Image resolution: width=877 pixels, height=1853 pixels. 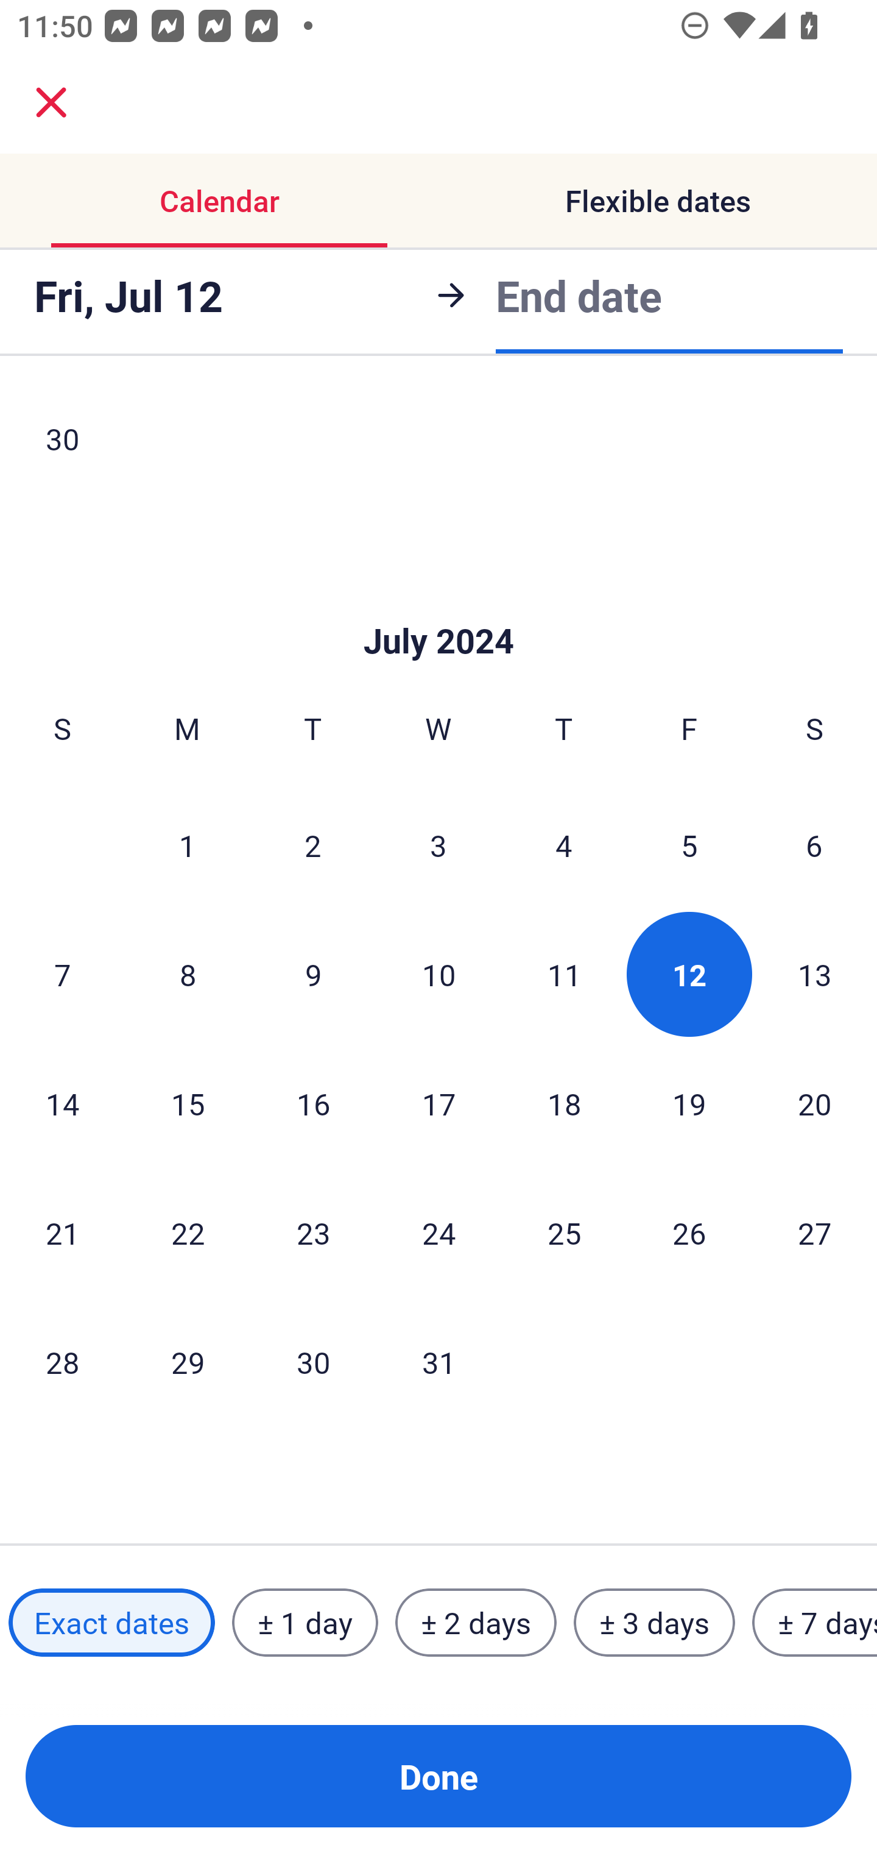 I want to click on 20 Saturday, July 20, 2024, so click(x=815, y=1103).